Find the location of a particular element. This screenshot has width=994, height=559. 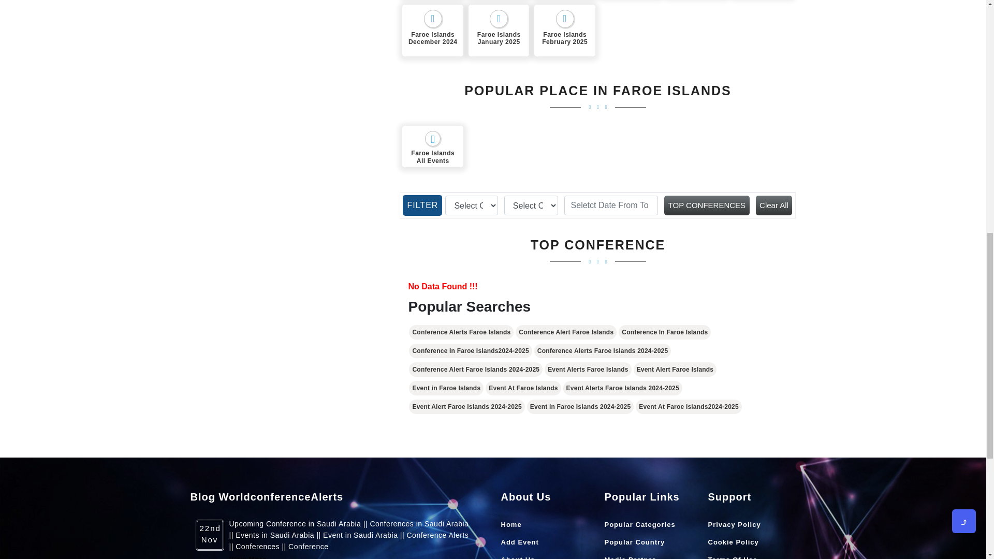

Conference In Faroe Islands is located at coordinates (664, 332).